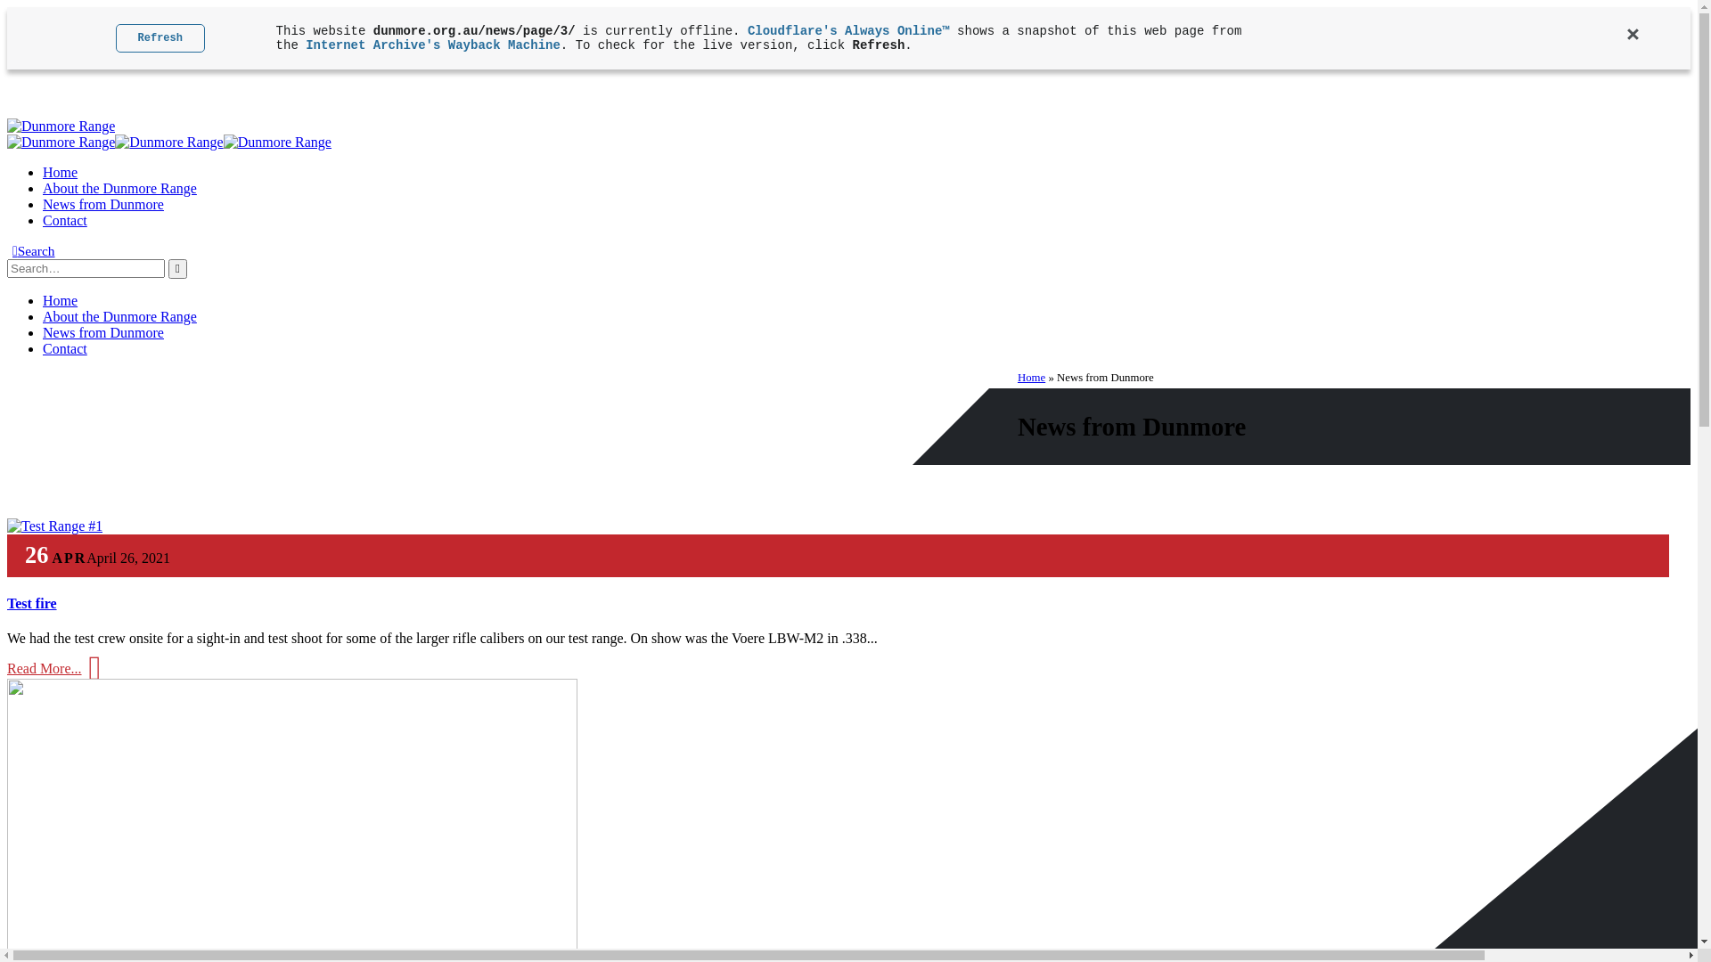 This screenshot has height=962, width=1711. I want to click on Home, so click(61, 173).